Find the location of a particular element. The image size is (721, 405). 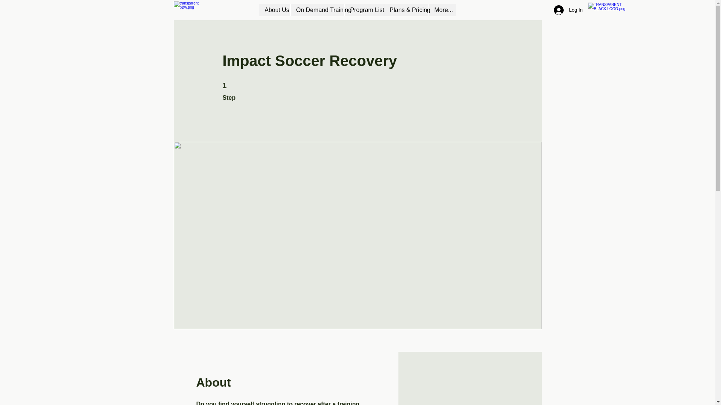

About Us is located at coordinates (275, 10).